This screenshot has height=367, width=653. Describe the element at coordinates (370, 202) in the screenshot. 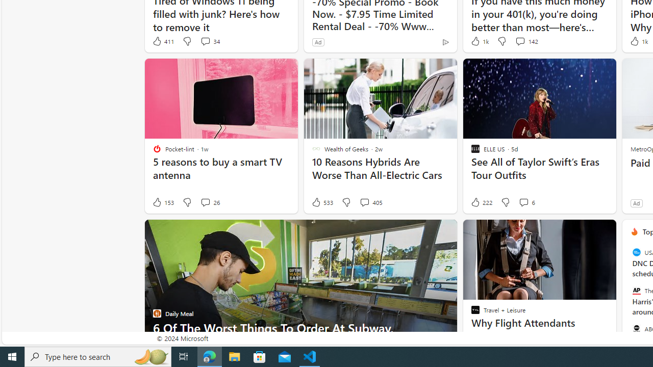

I see `View comments 405 Comment` at that location.